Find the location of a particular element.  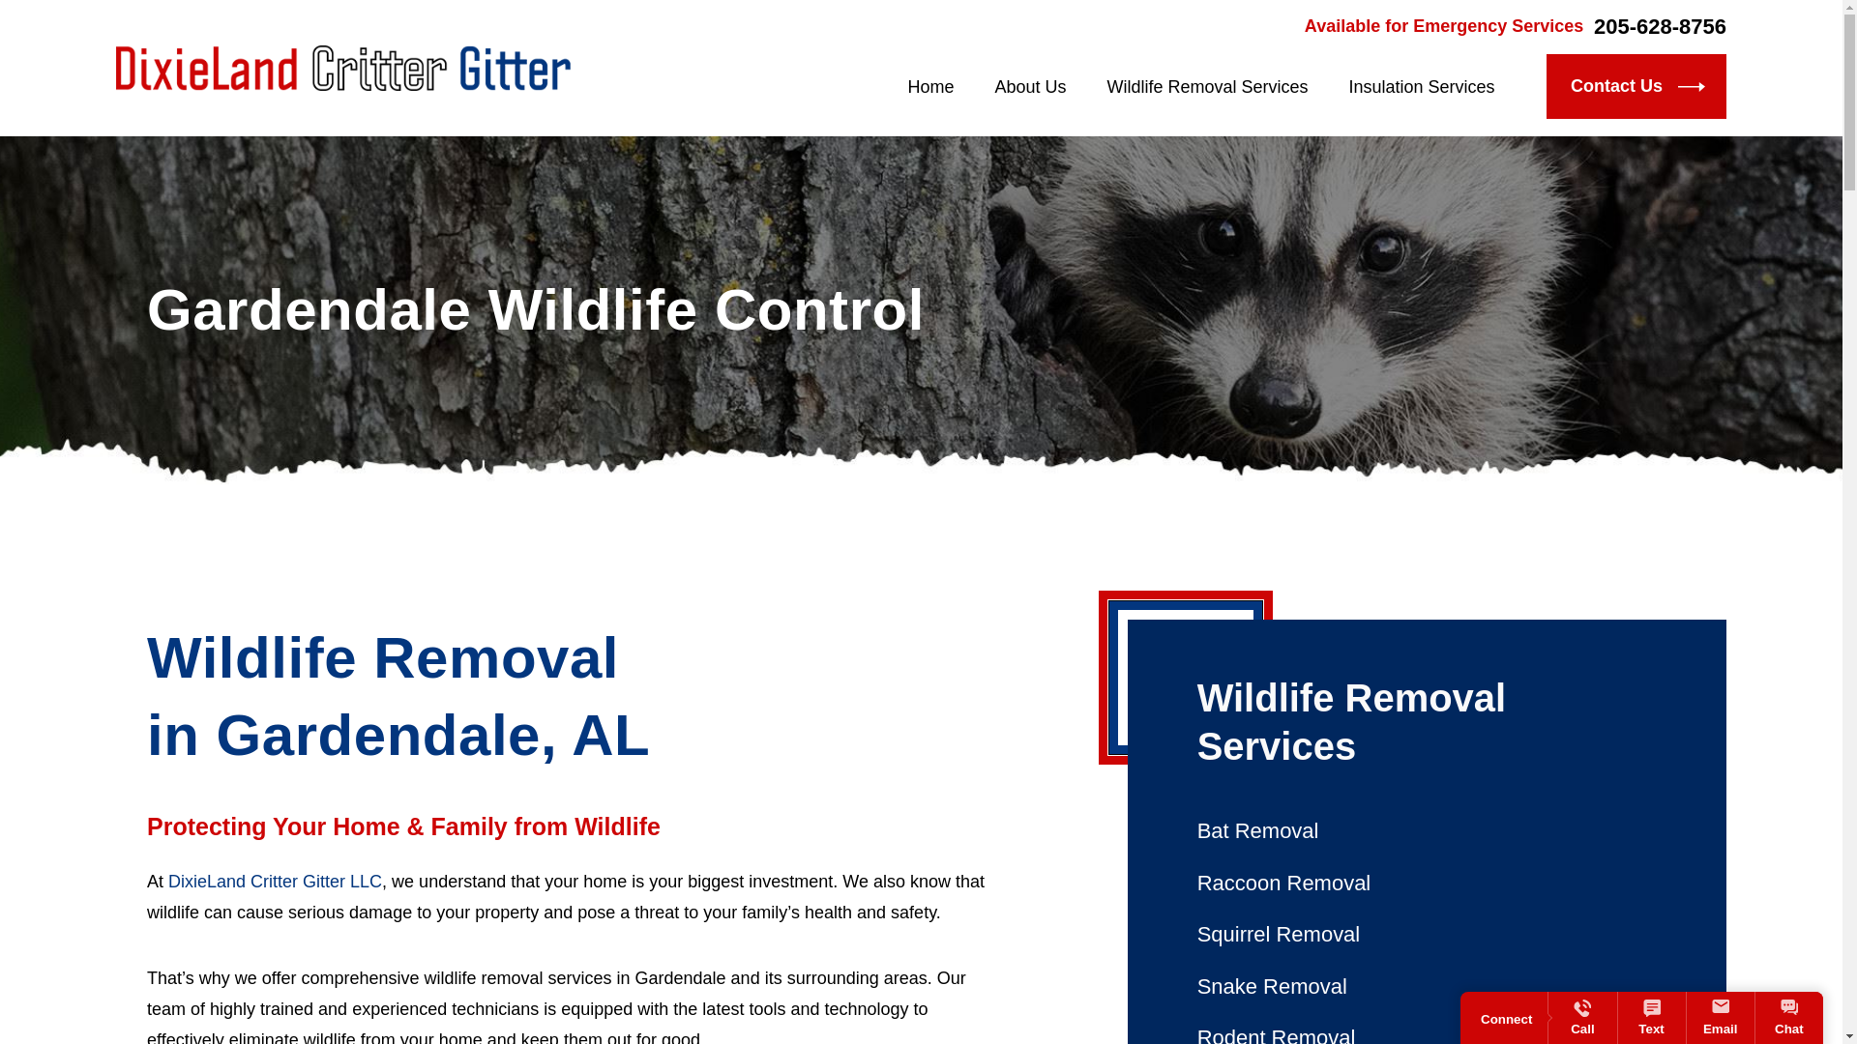

Bat Removal is located at coordinates (1427, 829).